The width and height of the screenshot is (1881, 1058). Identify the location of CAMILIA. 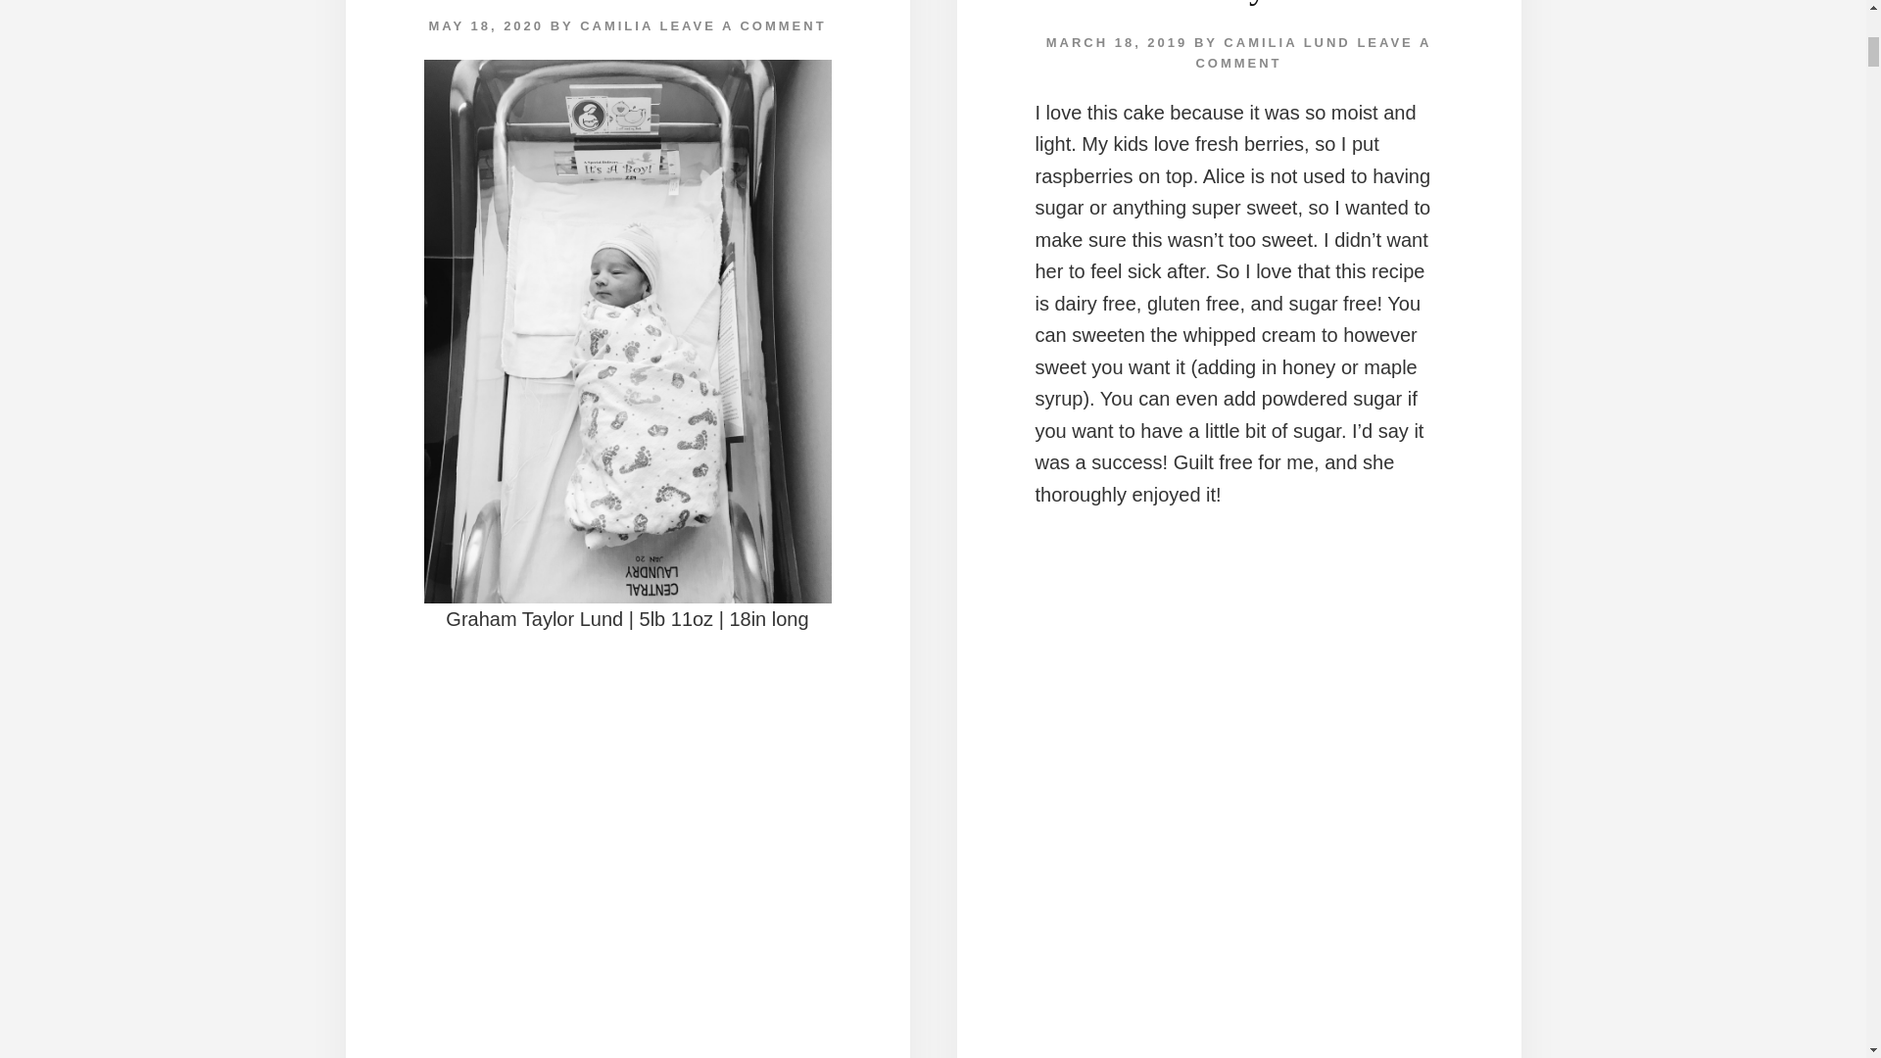
(615, 25).